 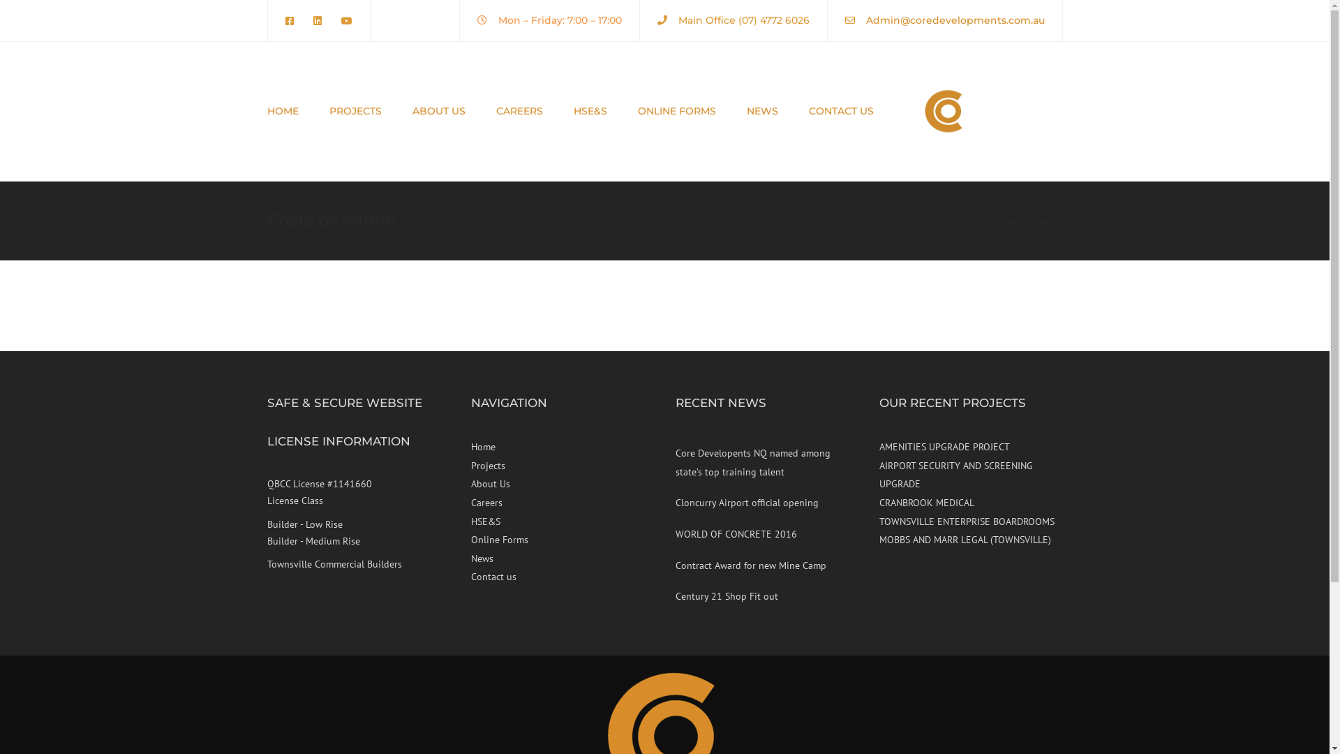 I want to click on linkedin, so click(x=317, y=21).